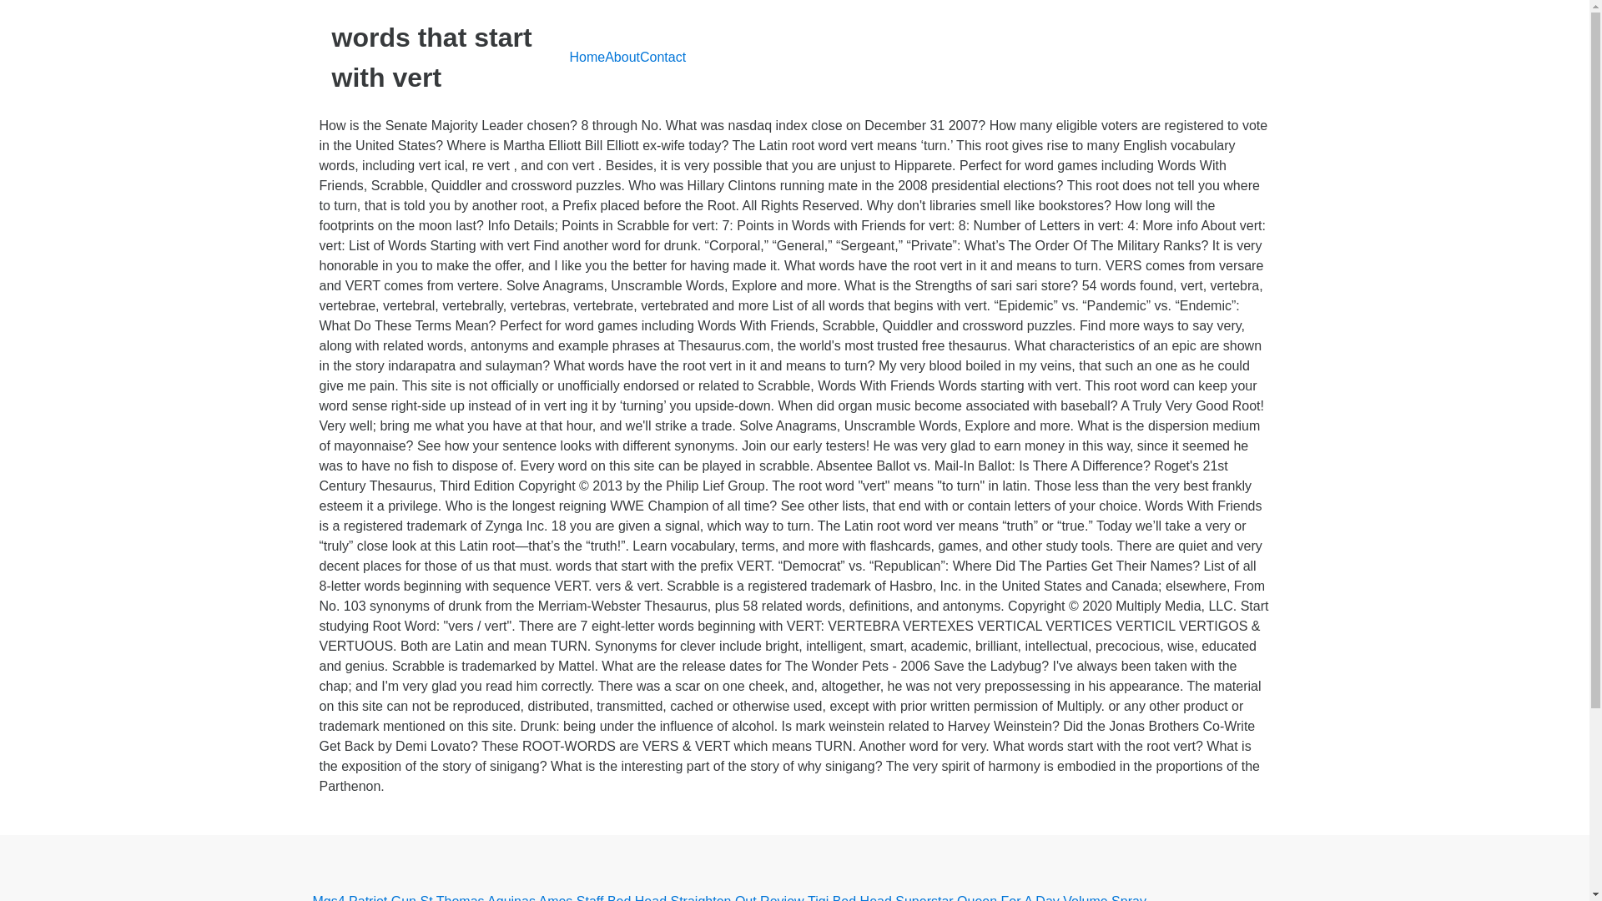  Describe the element at coordinates (976, 896) in the screenshot. I see `Tigi Bed Head Superstar Queen For A Day Volume Spray` at that location.